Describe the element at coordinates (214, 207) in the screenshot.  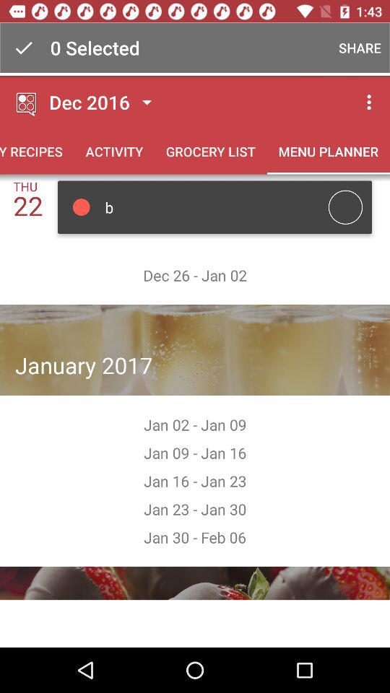
I see `click ob b below activity` at that location.